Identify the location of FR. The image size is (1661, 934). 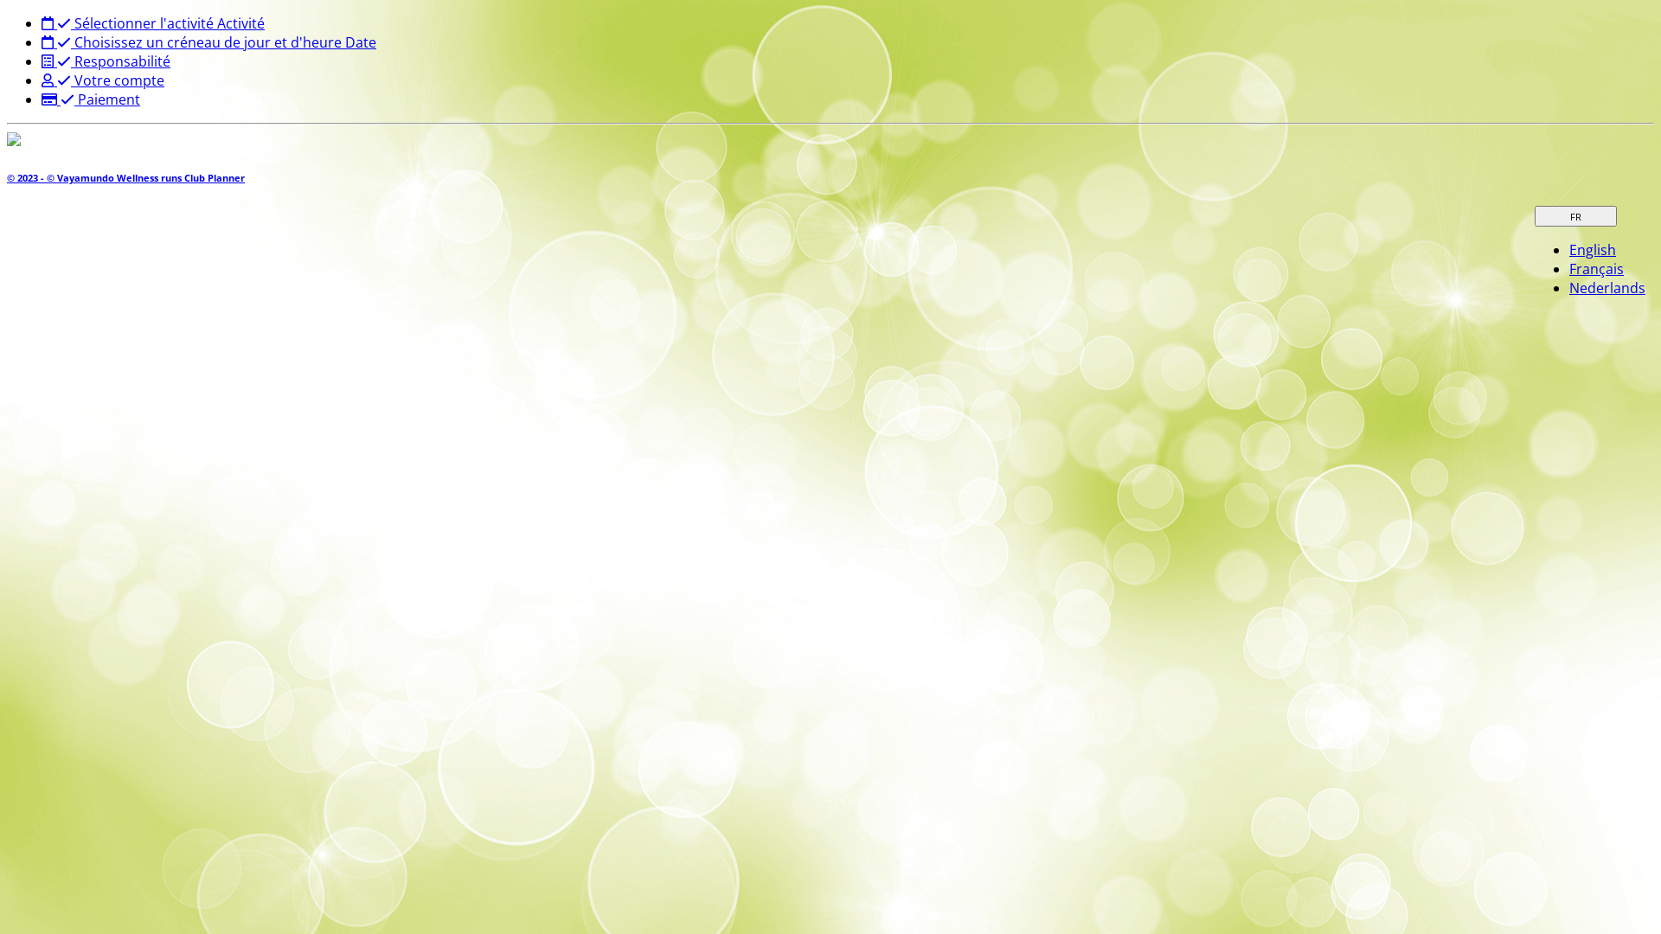
(1576, 216).